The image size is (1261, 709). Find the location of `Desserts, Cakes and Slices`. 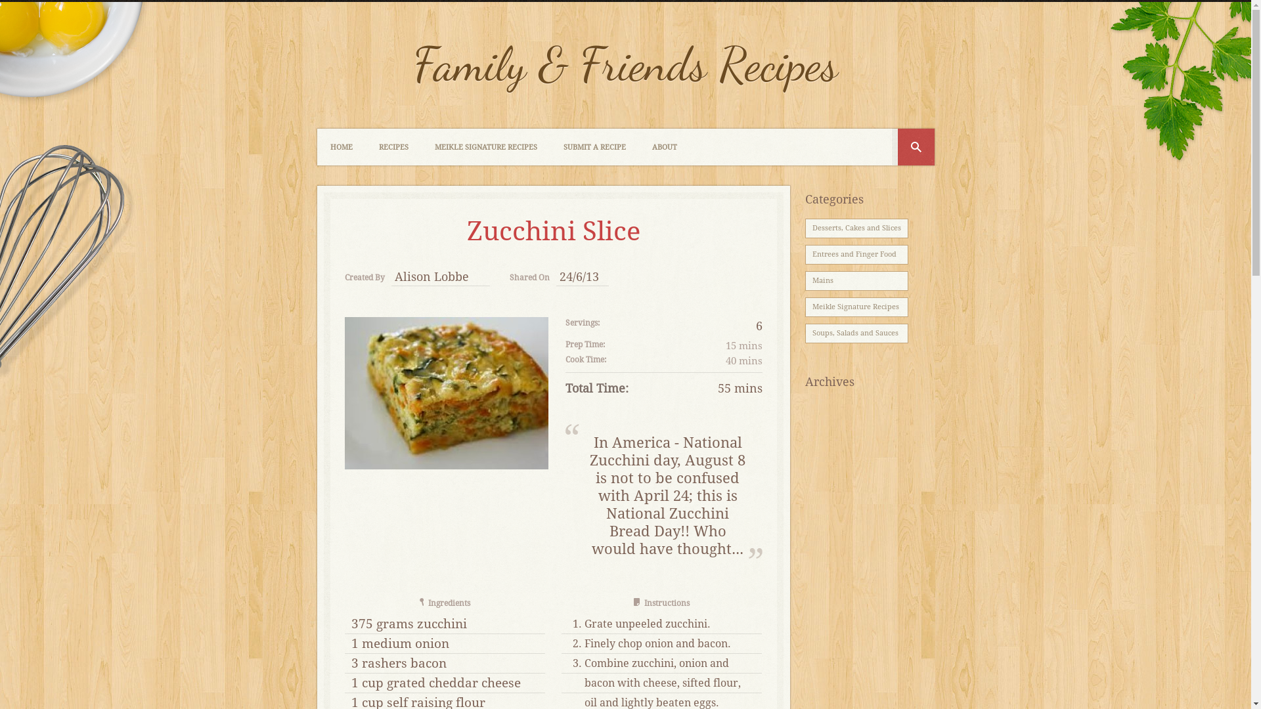

Desserts, Cakes and Slices is located at coordinates (856, 228).